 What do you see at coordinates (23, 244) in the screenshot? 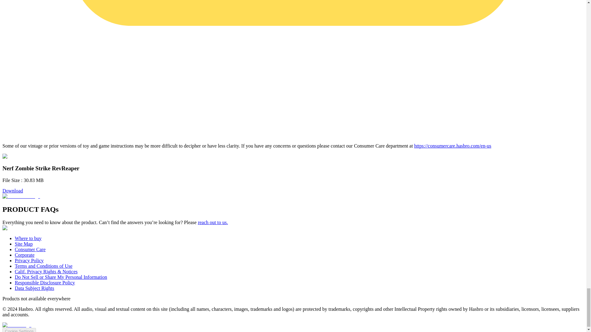
I see `Site Map` at bounding box center [23, 244].